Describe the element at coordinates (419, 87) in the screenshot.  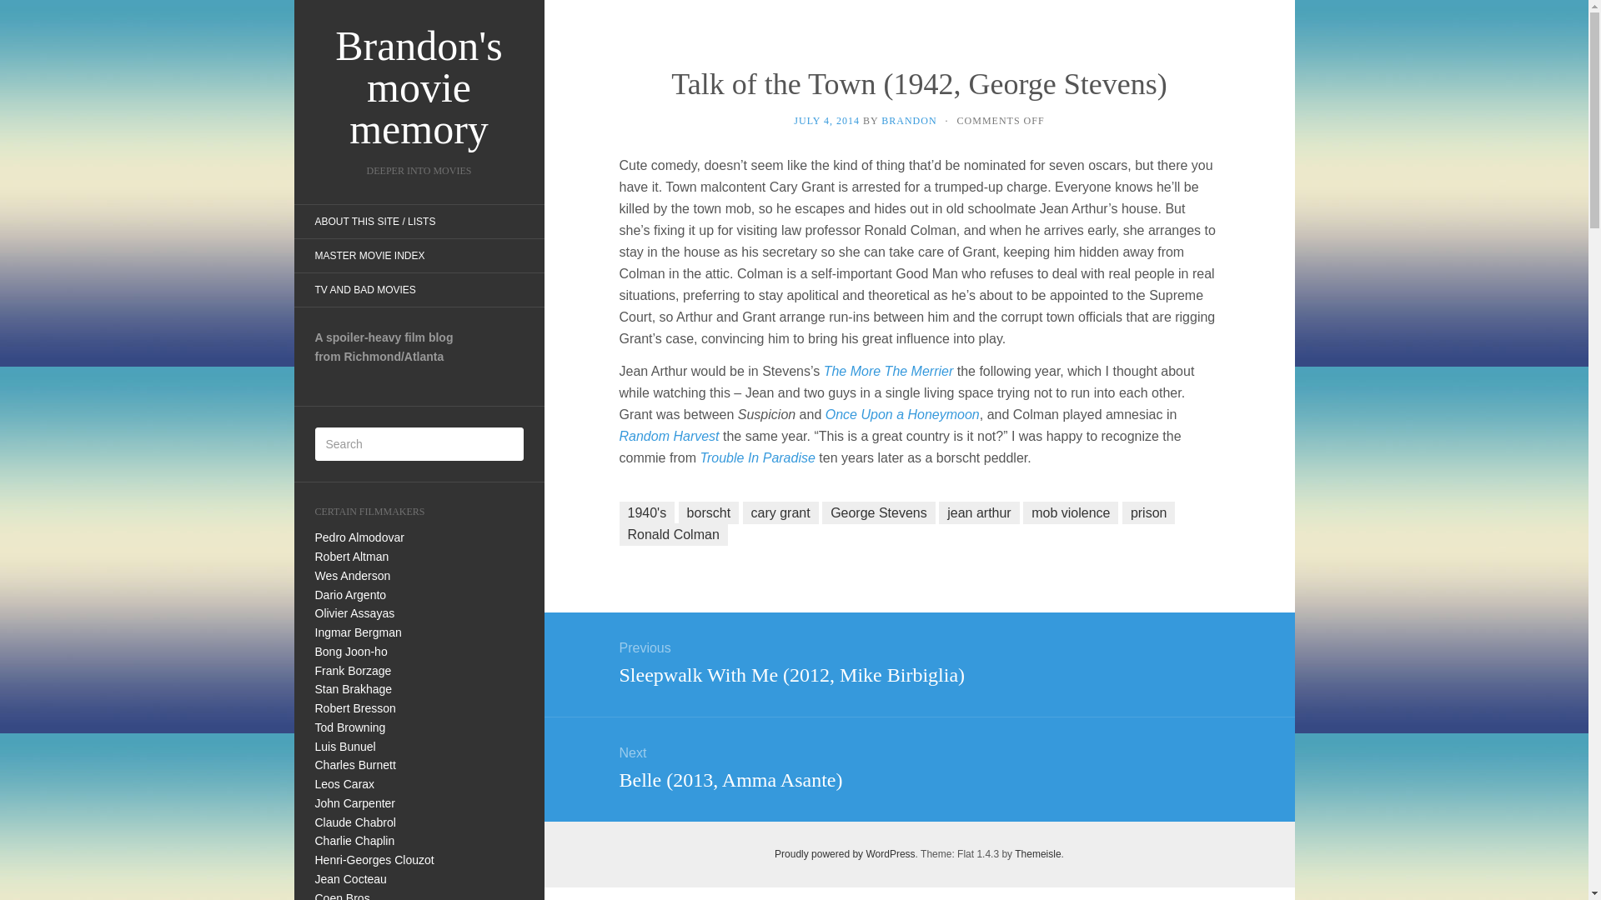
I see `Brandon's movie memory` at that location.